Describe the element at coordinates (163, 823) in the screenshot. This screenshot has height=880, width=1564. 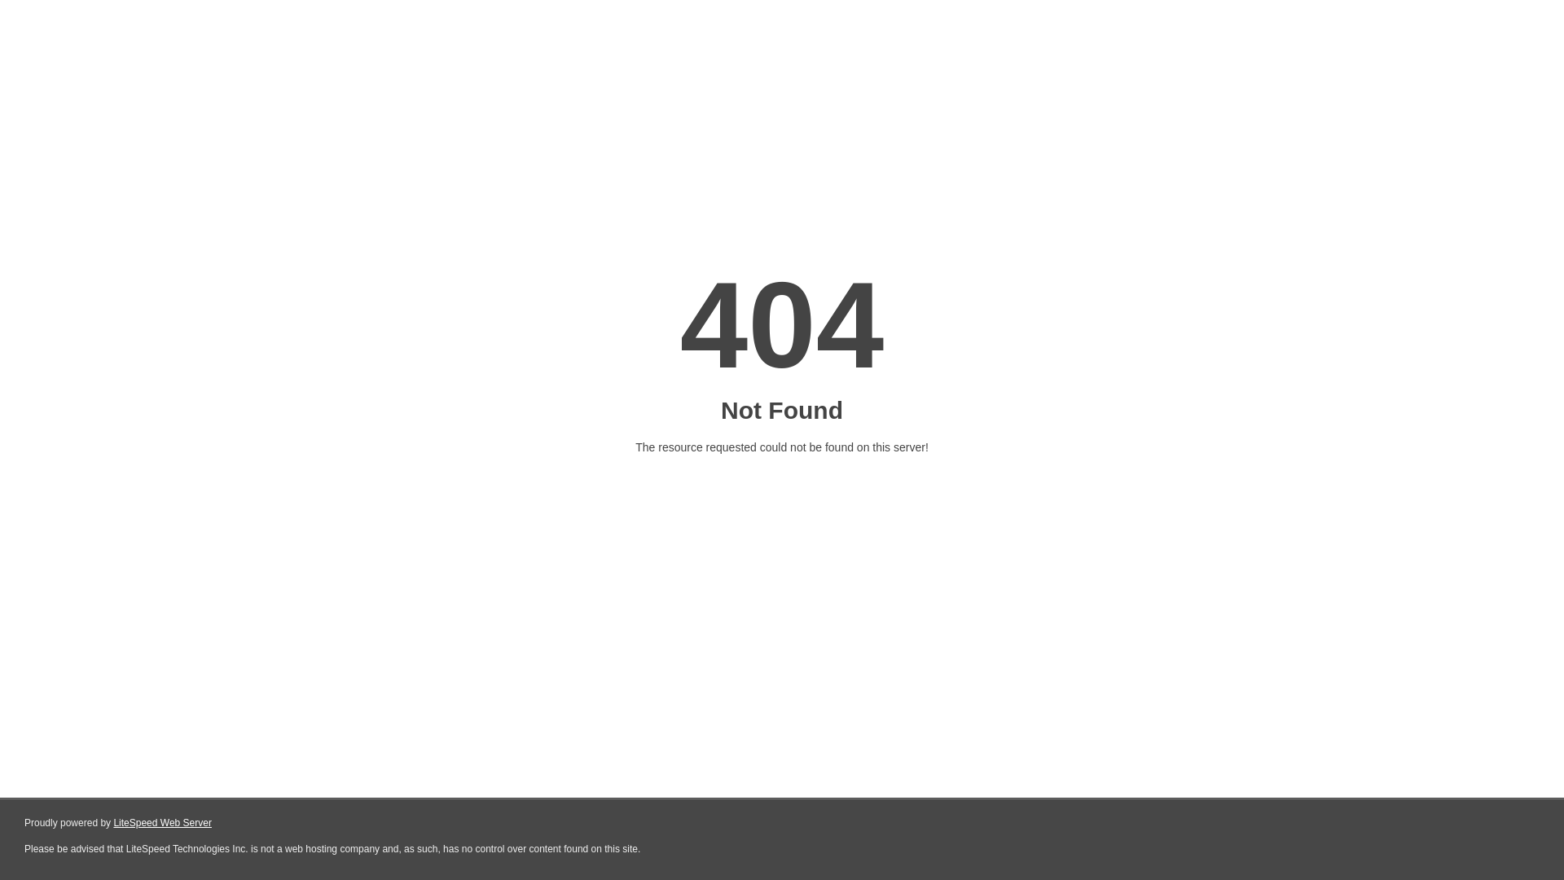
I see `LiteSpeed Web Server` at that location.